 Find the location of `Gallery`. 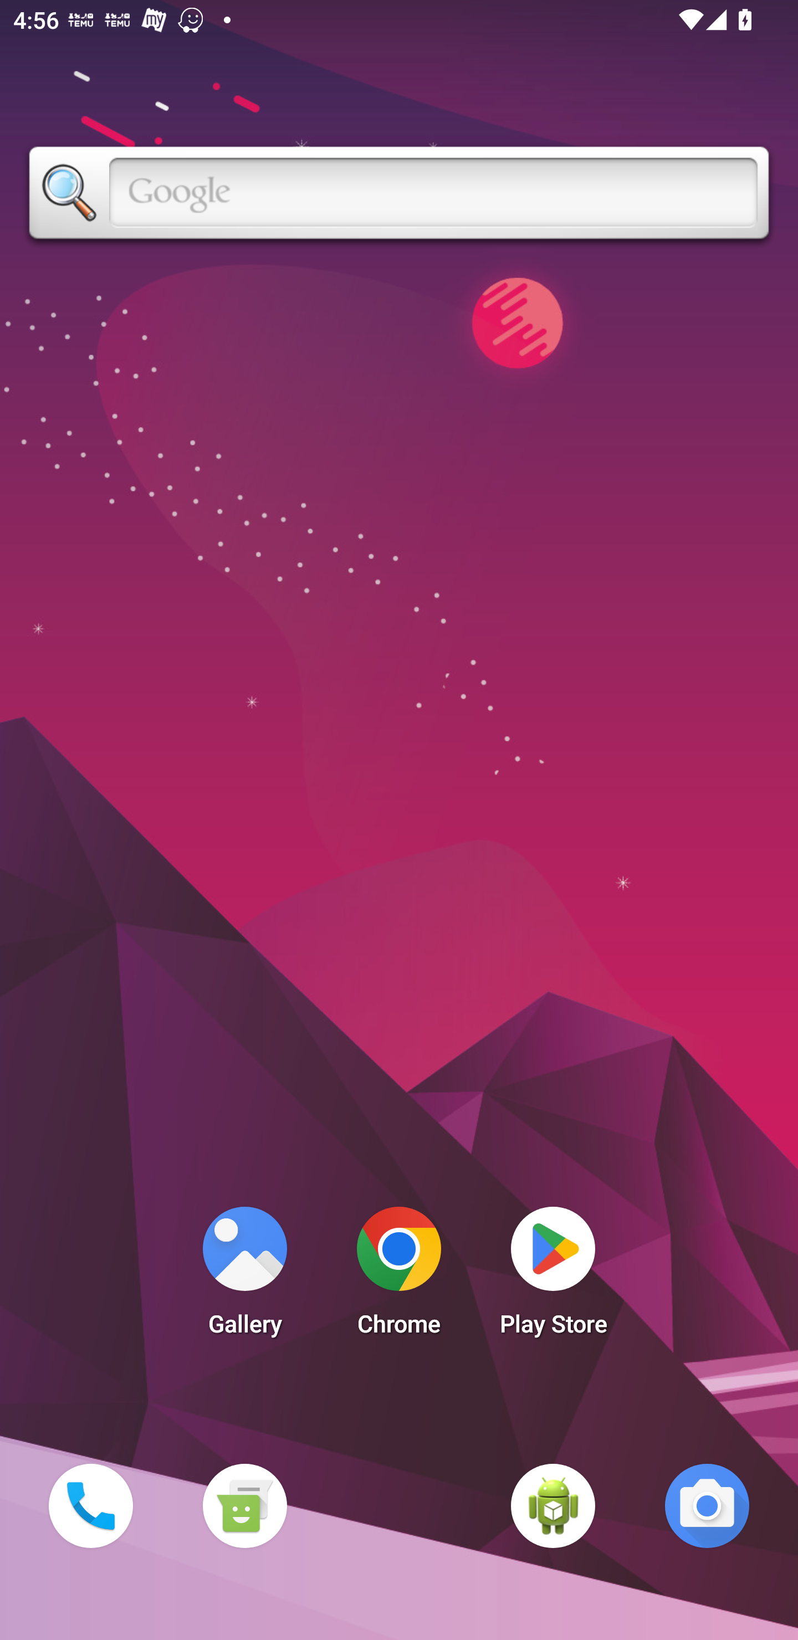

Gallery is located at coordinates (244, 1277).